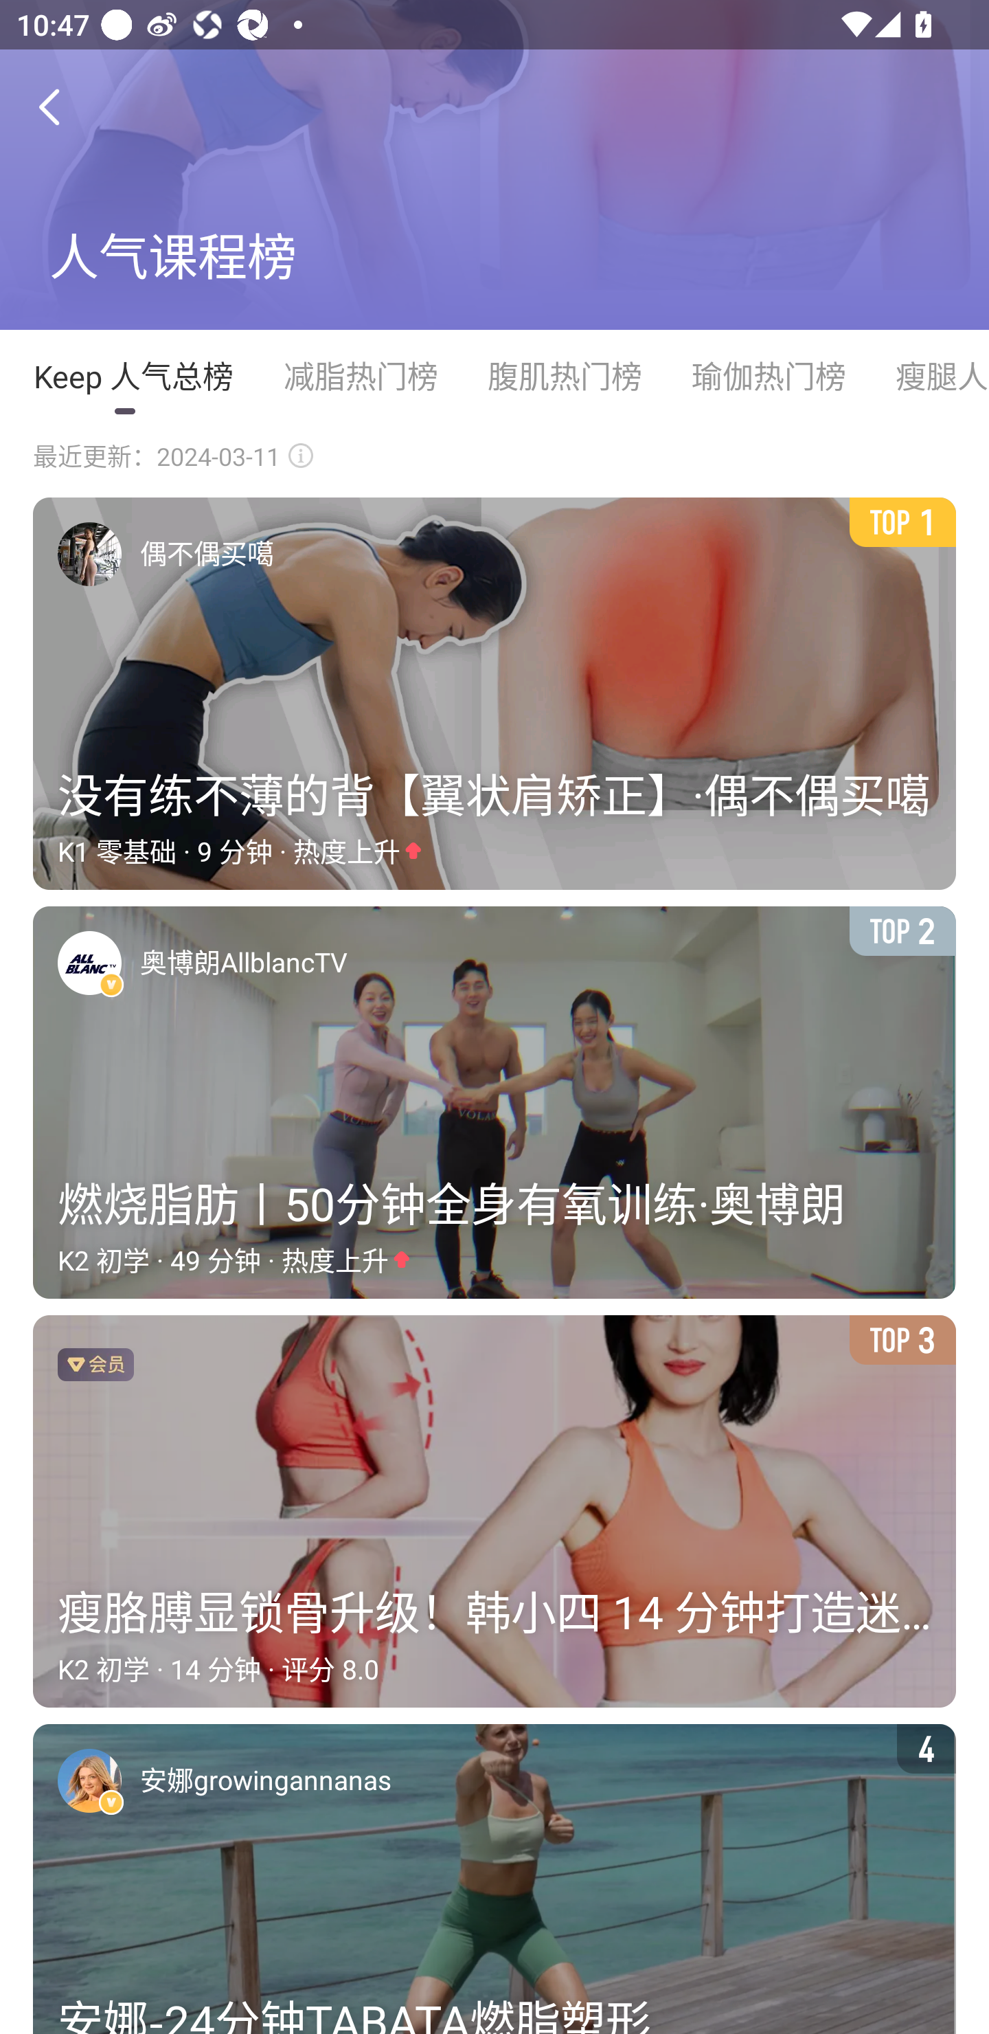 The height and width of the screenshot is (2034, 989). I want to click on 腹肌热门榜, so click(564, 376).